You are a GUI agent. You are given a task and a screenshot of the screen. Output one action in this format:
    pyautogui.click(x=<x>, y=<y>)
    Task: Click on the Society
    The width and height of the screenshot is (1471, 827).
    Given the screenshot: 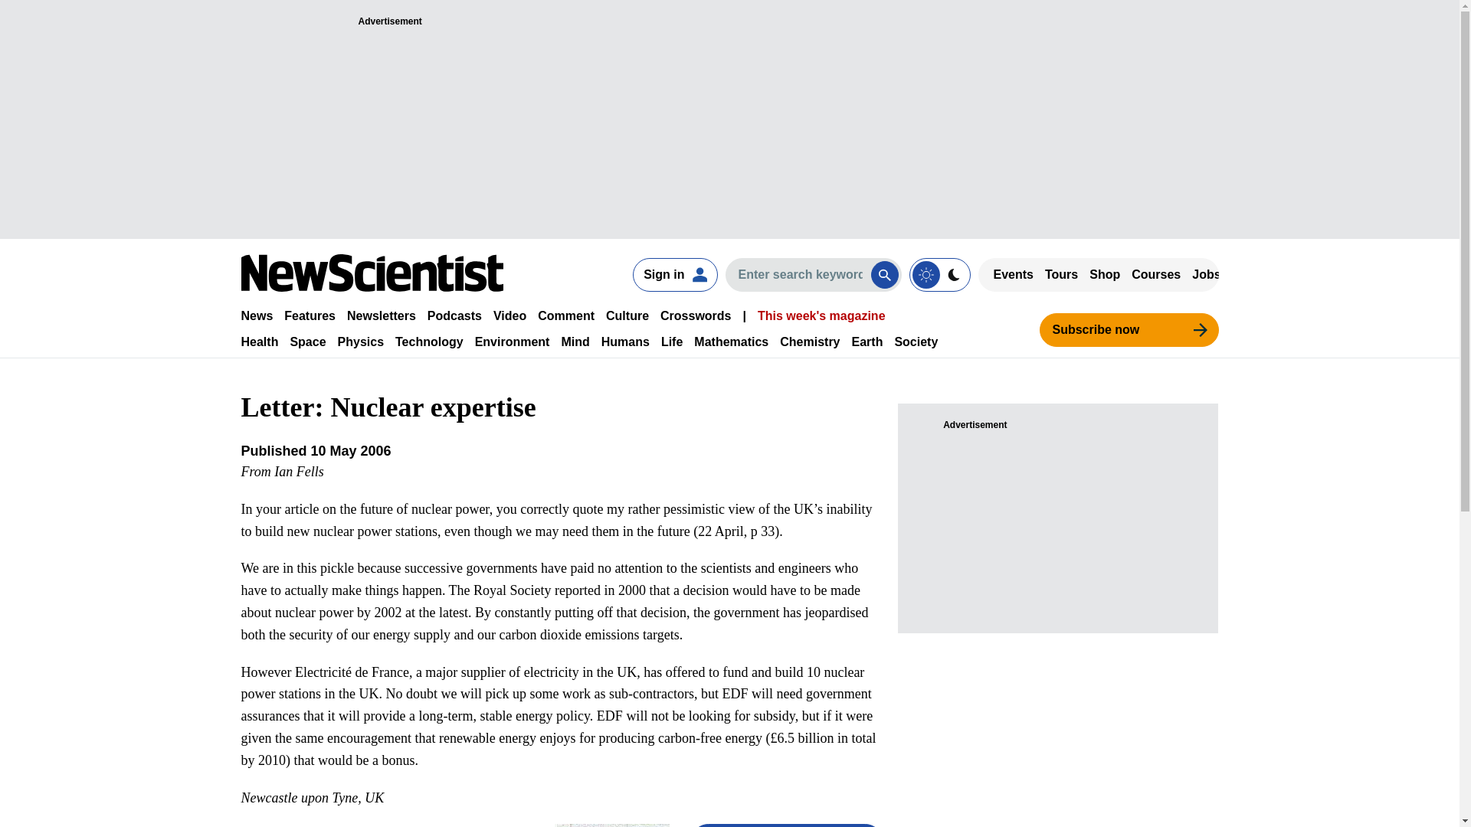 What is the action you would take?
    pyautogui.click(x=916, y=342)
    